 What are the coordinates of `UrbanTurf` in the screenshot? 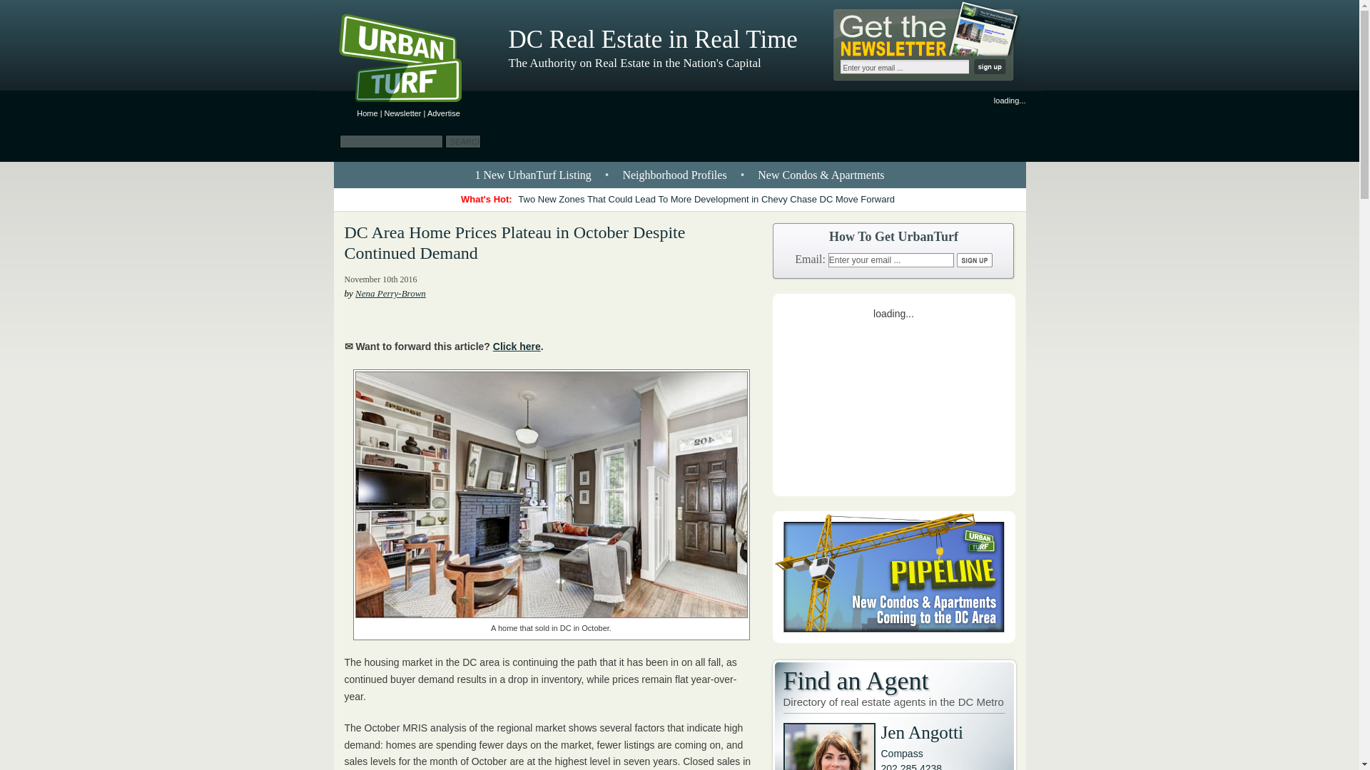 It's located at (367, 113).